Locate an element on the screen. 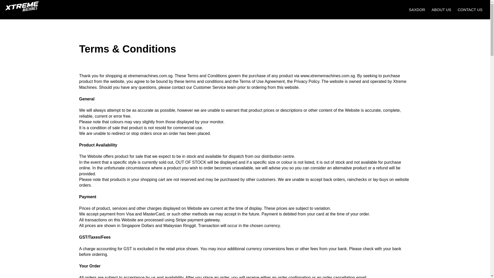 The image size is (494, 278). SAXDOR is located at coordinates (417, 10).